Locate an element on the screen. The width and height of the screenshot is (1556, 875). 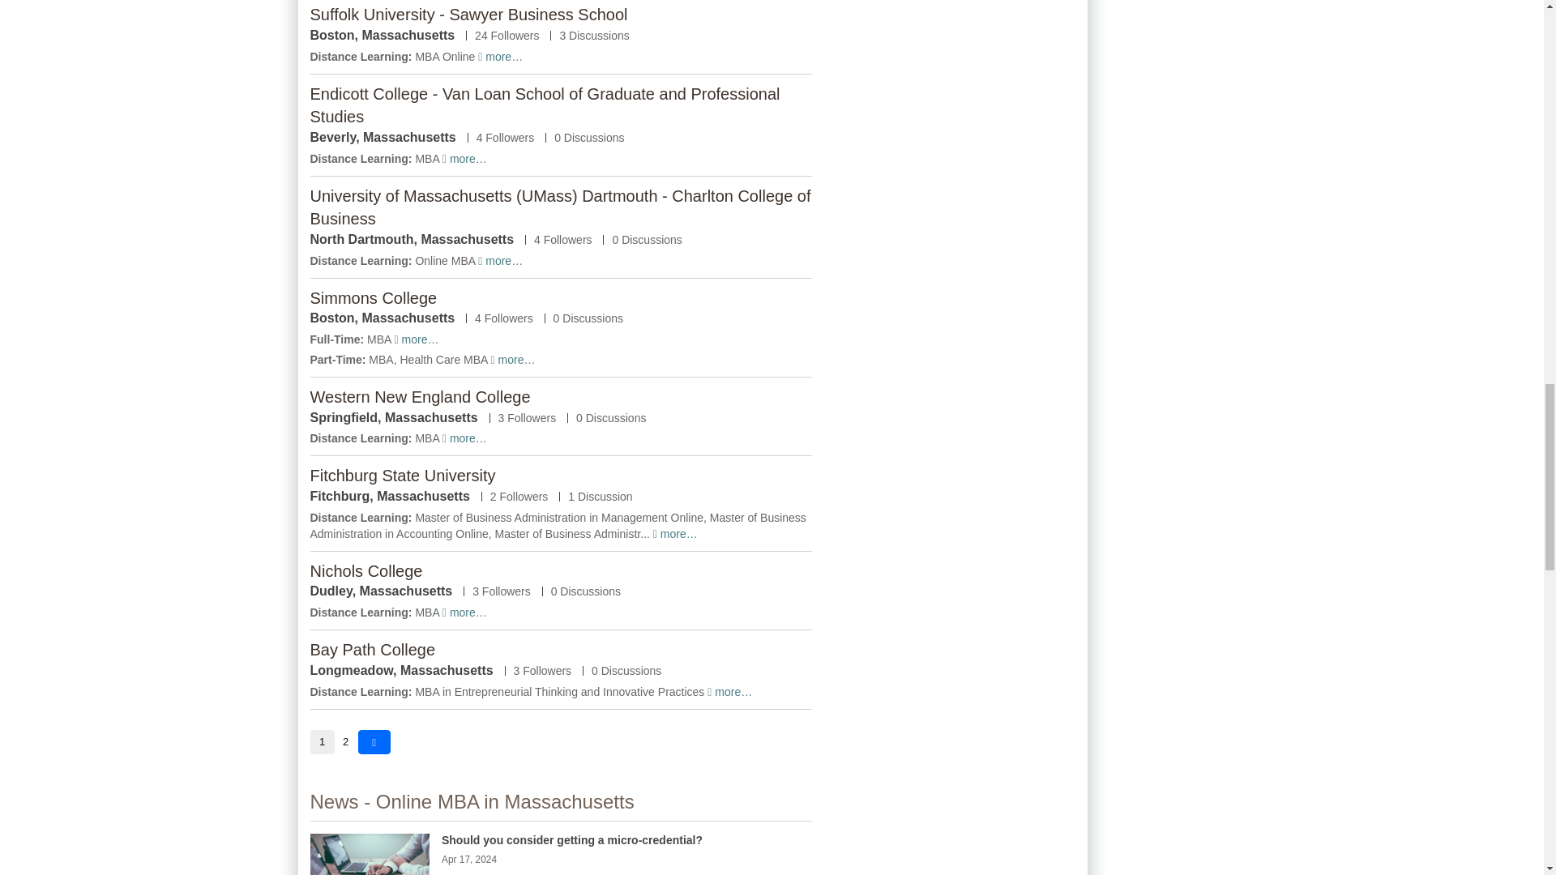
Suffolk University - Sawyer Business School is located at coordinates (468, 15).